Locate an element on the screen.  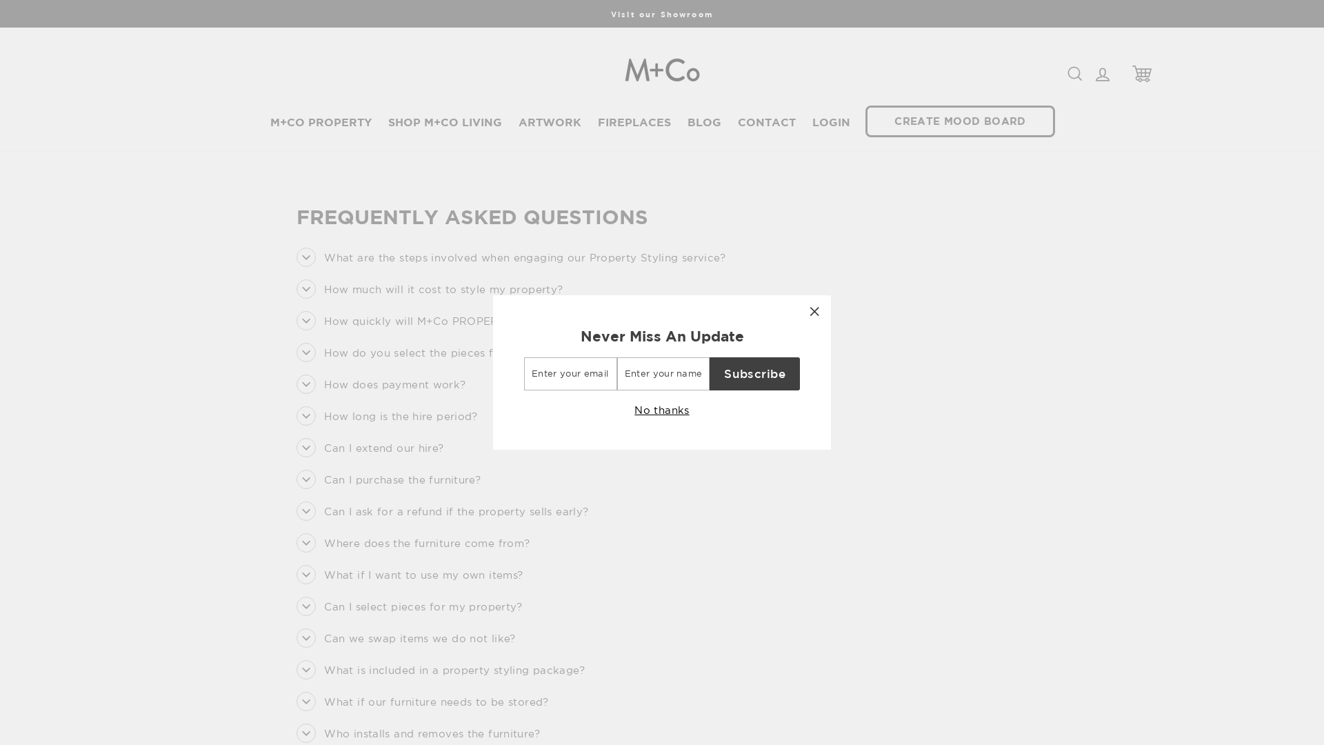
How do you select the pieces for my home? is located at coordinates (430, 352).